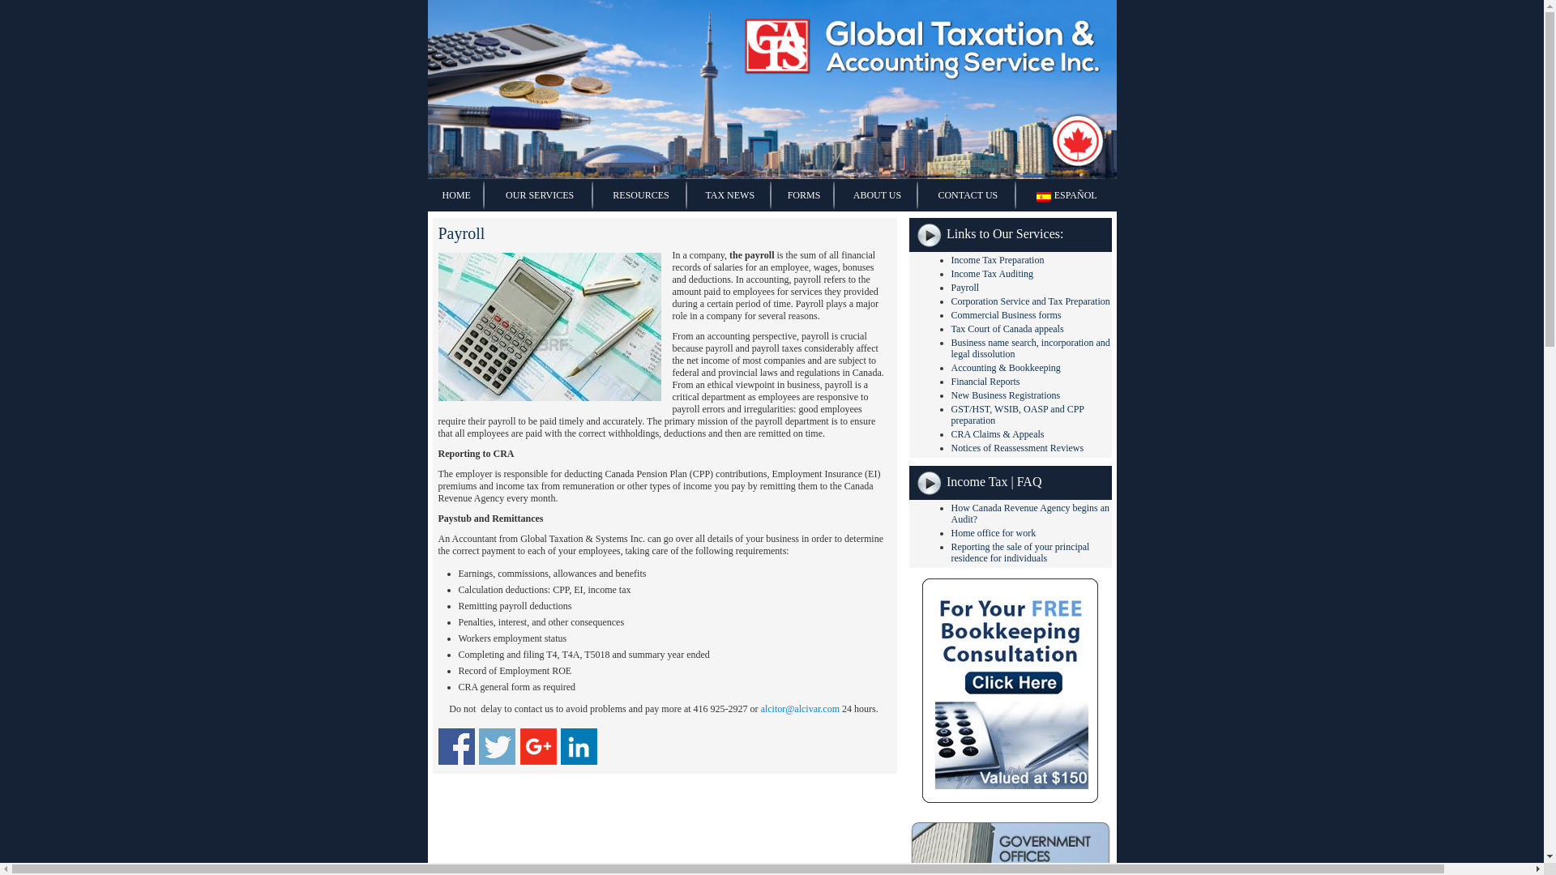 The width and height of the screenshot is (1556, 875). What do you see at coordinates (1006, 395) in the screenshot?
I see `New Business Registrations` at bounding box center [1006, 395].